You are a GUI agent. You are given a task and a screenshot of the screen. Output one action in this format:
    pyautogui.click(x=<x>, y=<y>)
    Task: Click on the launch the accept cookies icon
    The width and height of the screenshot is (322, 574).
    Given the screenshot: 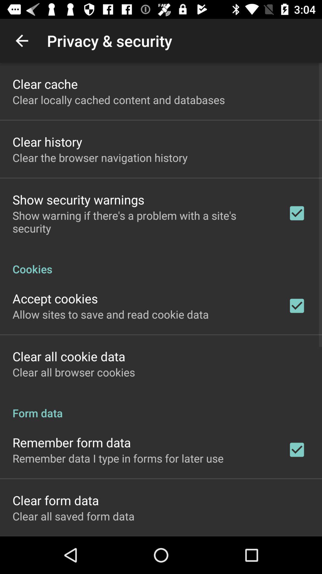 What is the action you would take?
    pyautogui.click(x=55, y=298)
    